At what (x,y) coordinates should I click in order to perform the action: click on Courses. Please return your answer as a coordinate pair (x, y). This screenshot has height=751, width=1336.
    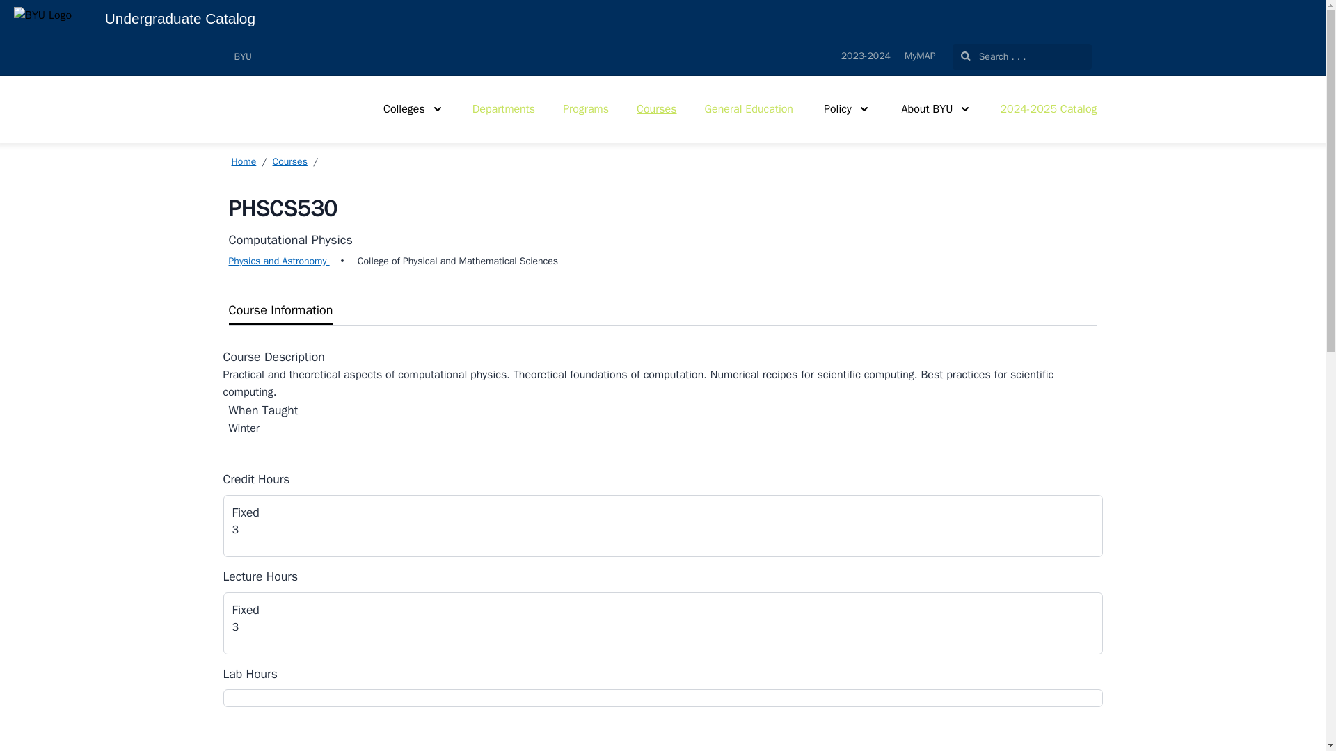
    Looking at the image, I should click on (657, 108).